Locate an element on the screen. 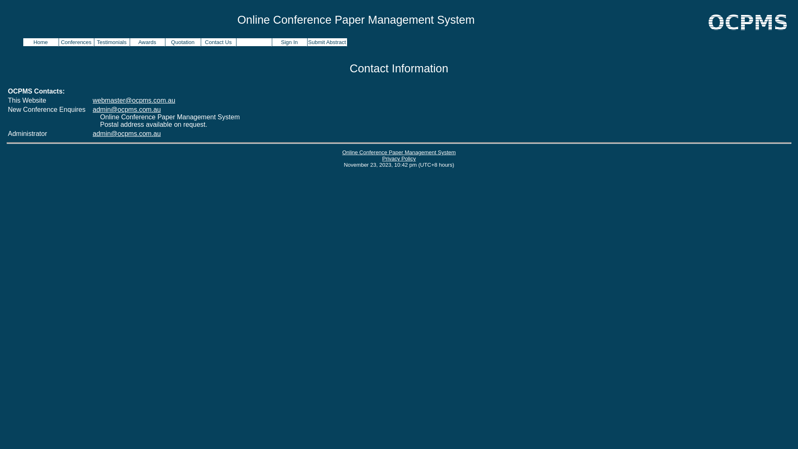 The width and height of the screenshot is (798, 449). admin@ocpms.com.au is located at coordinates (127, 134).